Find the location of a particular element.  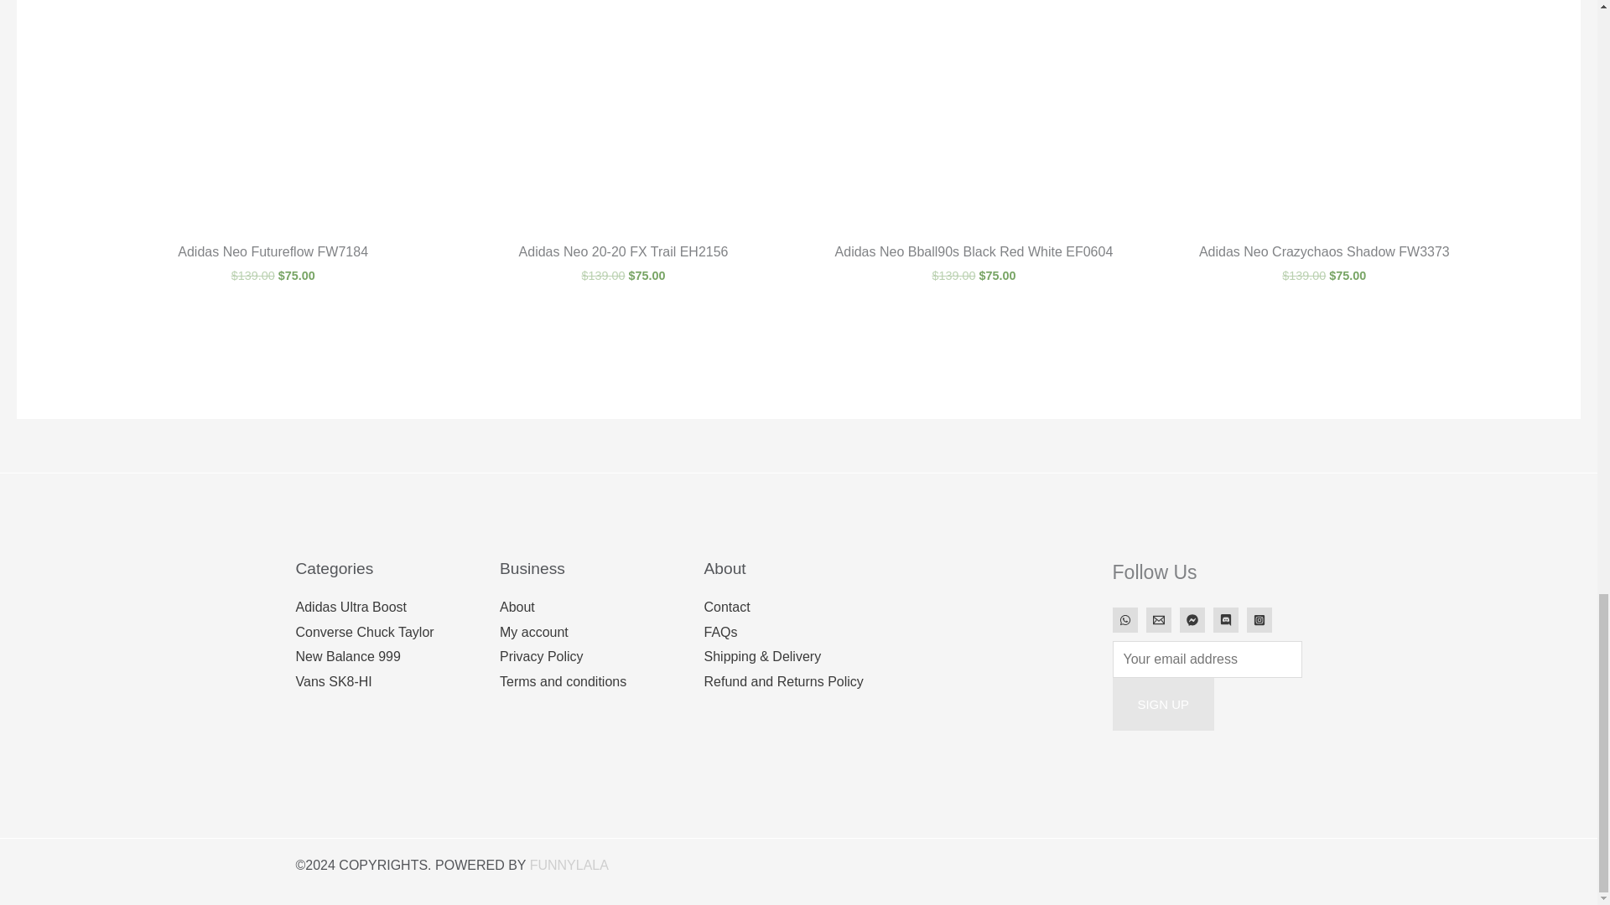

Adidas Neo Crazychaos Shadow FW3373 - Stylish Athletic Shoes is located at coordinates (1323, 114).